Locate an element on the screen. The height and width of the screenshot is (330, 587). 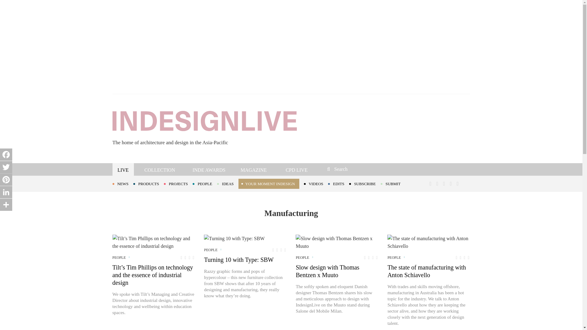
Turning 10 with Type: SBW is located at coordinates (234, 238).